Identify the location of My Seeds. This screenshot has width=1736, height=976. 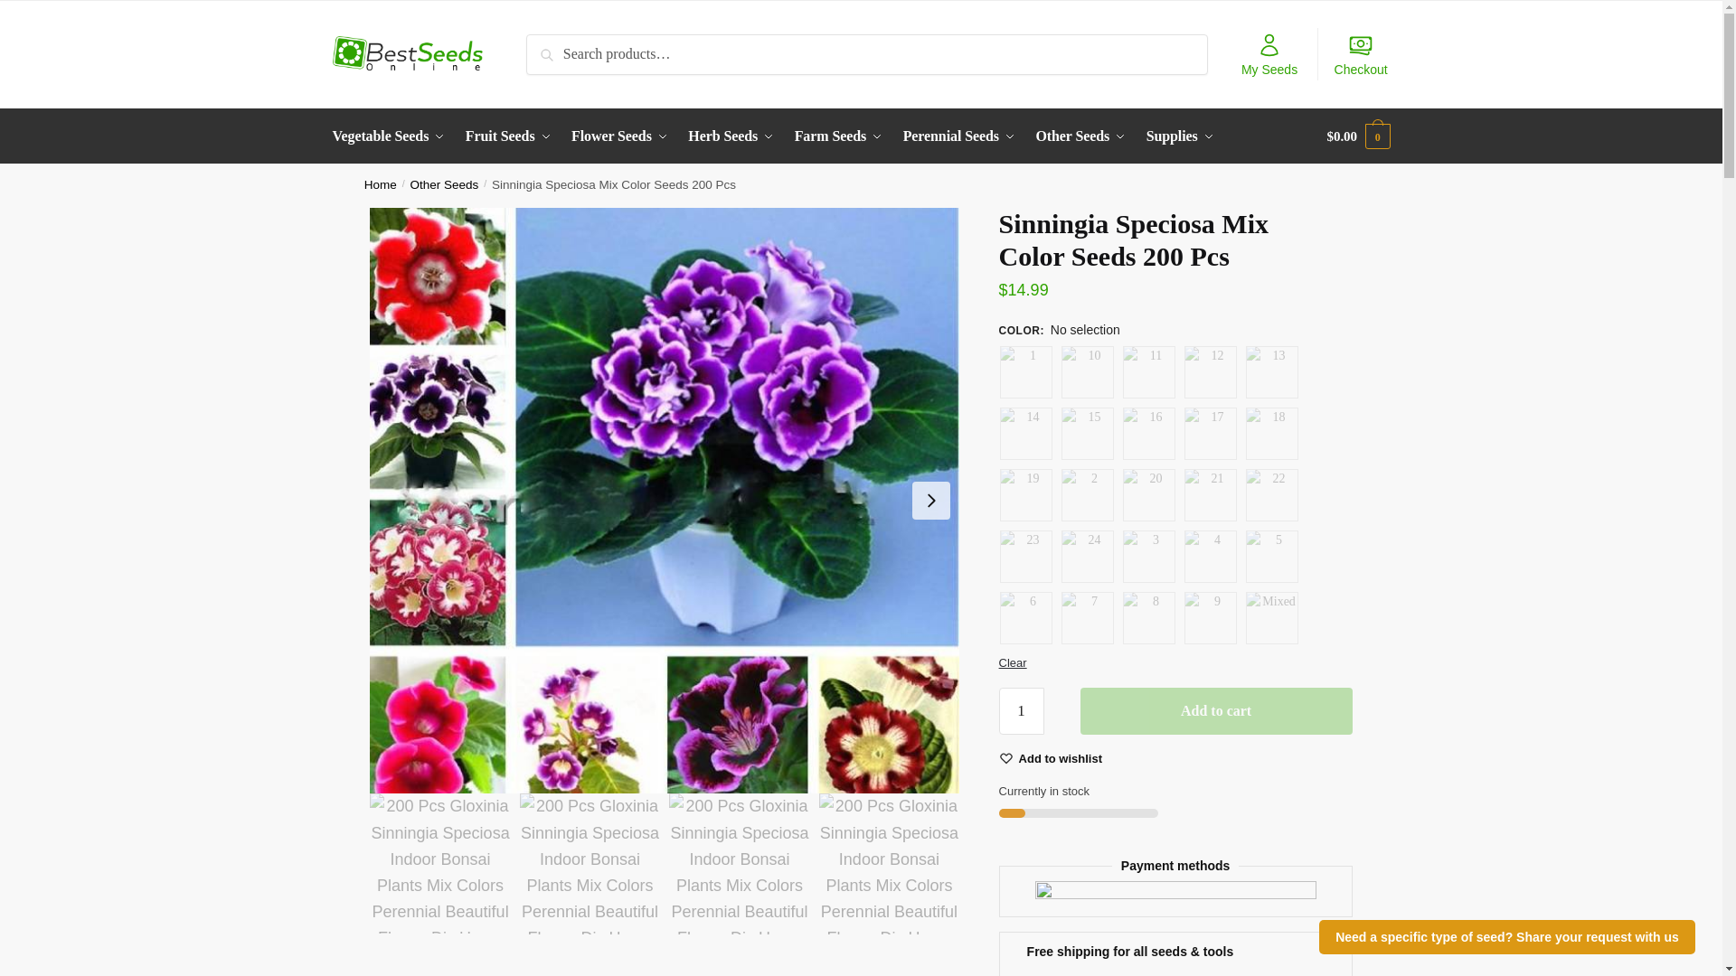
(1269, 54).